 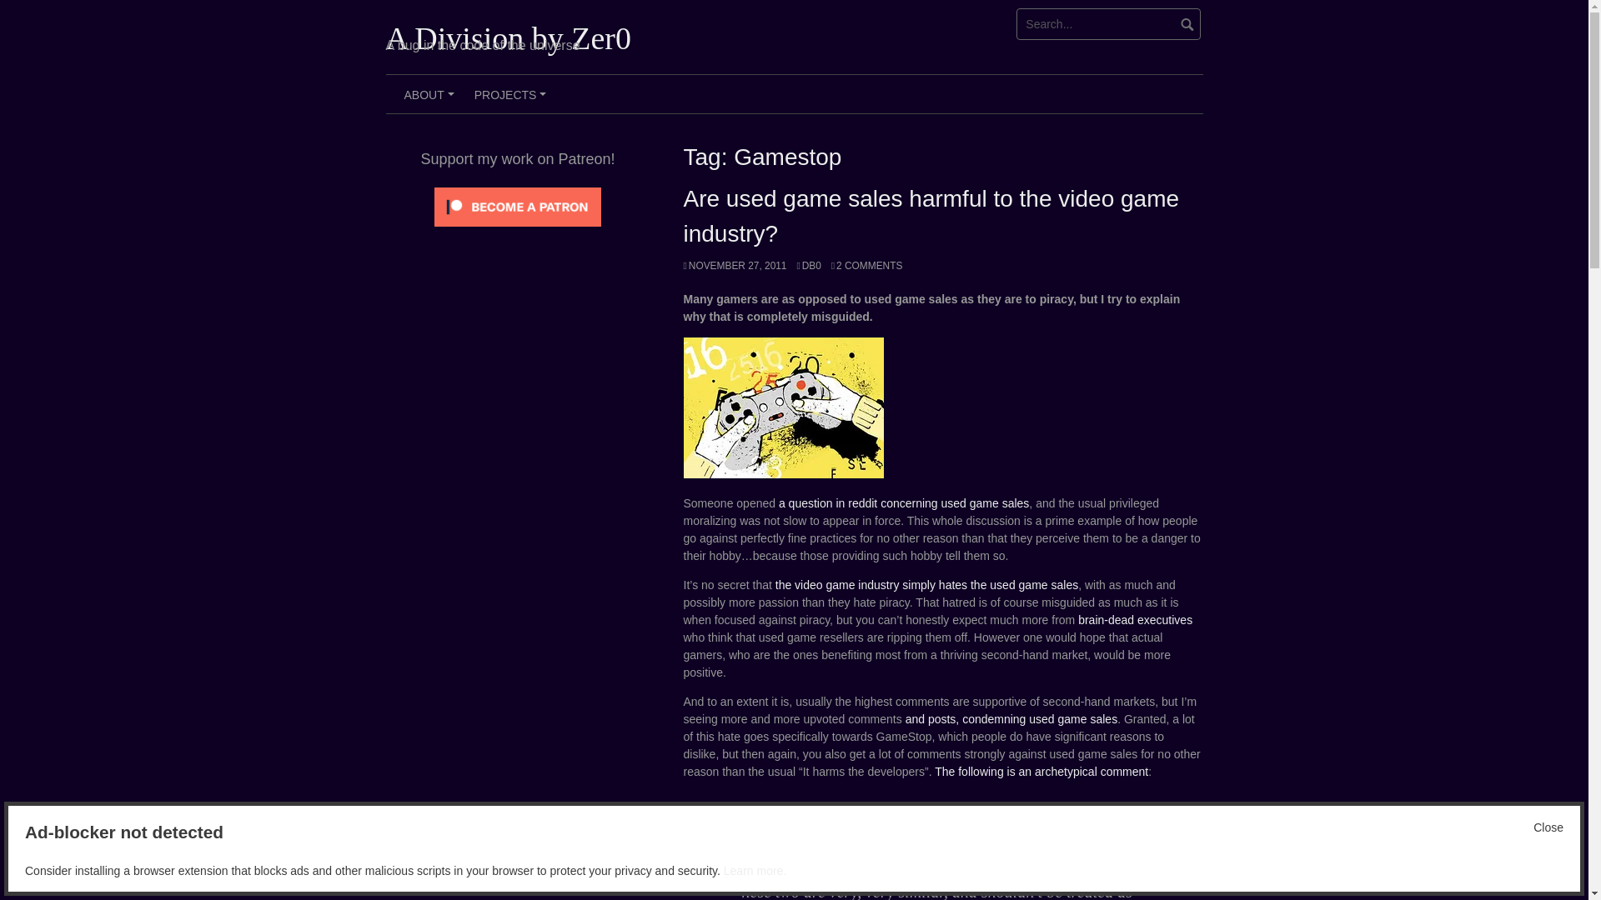 I want to click on the video game industry simply hates the used game sales, so click(x=926, y=585).